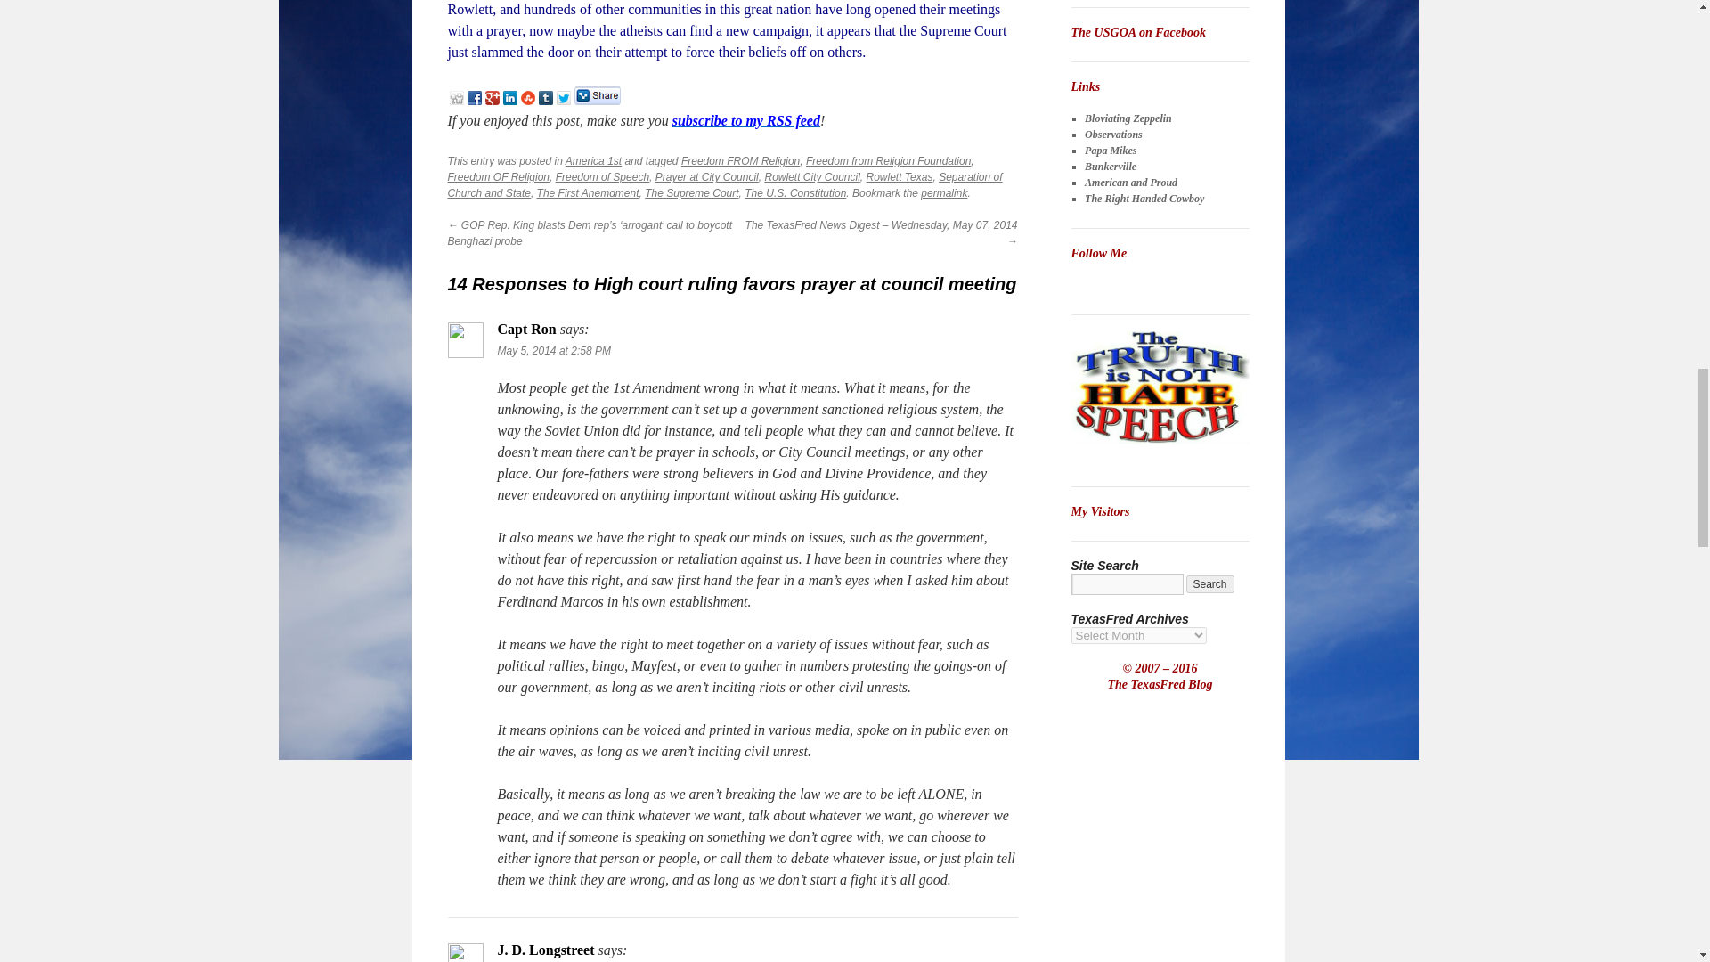 This screenshot has height=962, width=1710. Describe the element at coordinates (812, 177) in the screenshot. I see `Rowlett City Council` at that location.